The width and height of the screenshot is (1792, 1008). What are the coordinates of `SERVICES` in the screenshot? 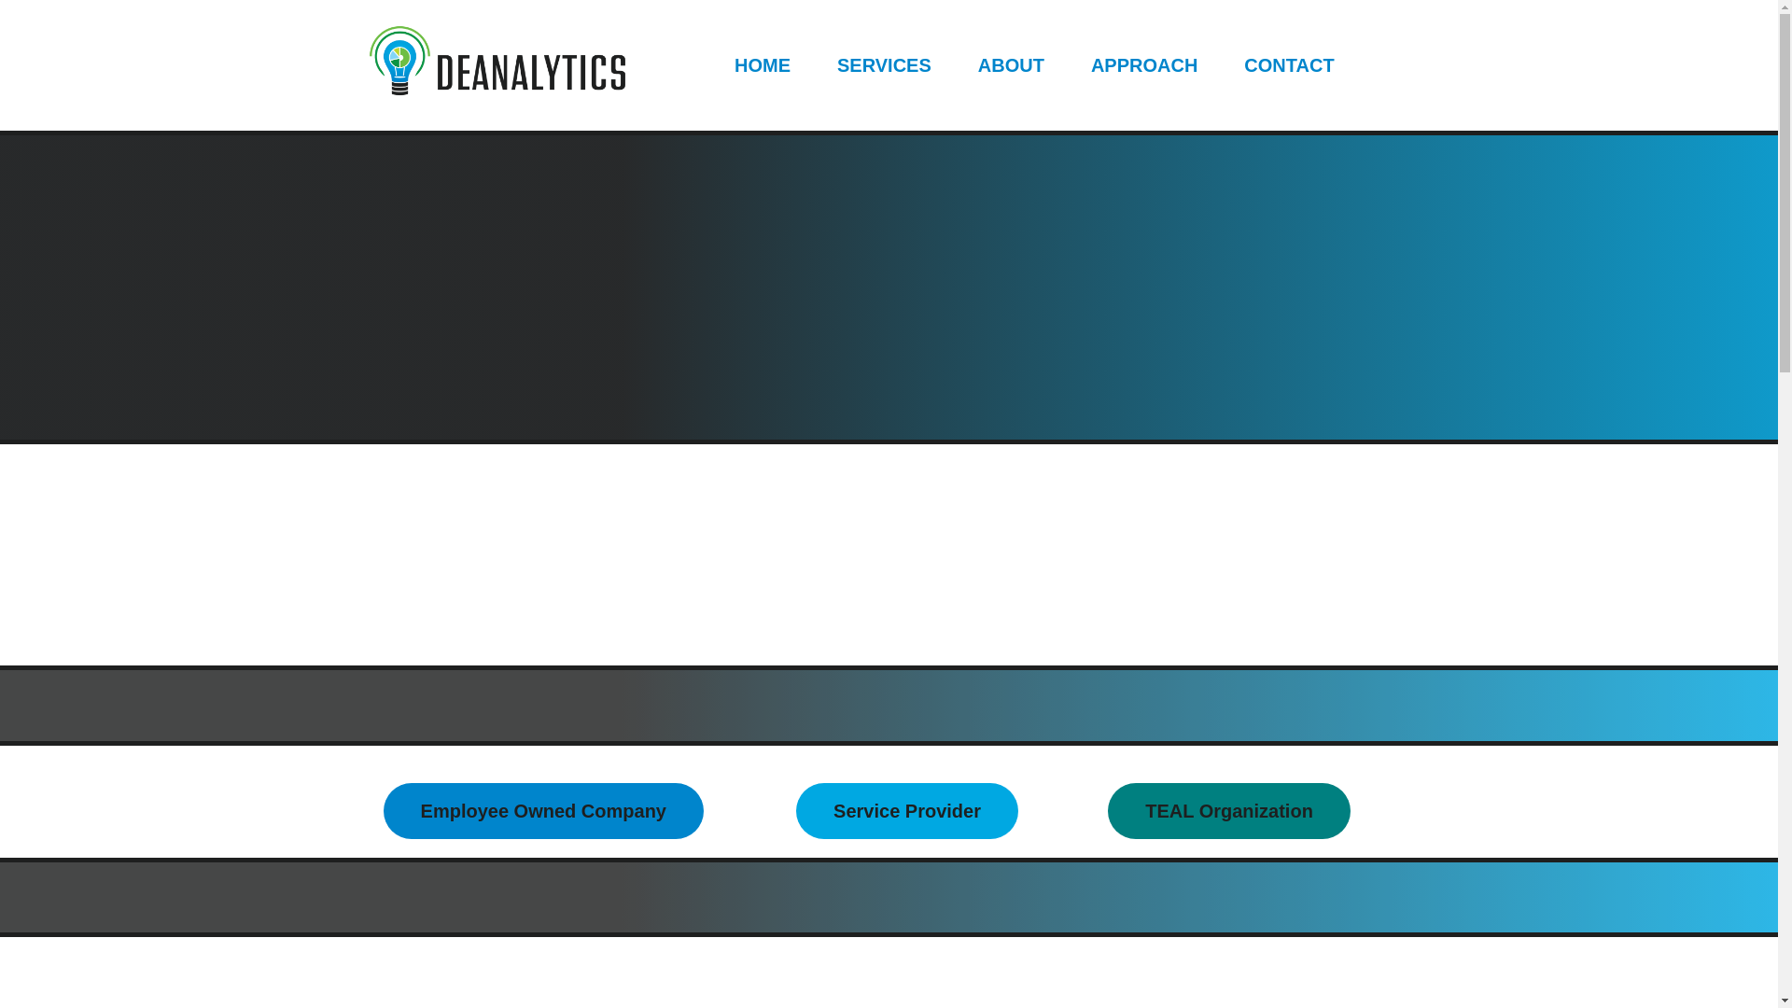 It's located at (884, 65).